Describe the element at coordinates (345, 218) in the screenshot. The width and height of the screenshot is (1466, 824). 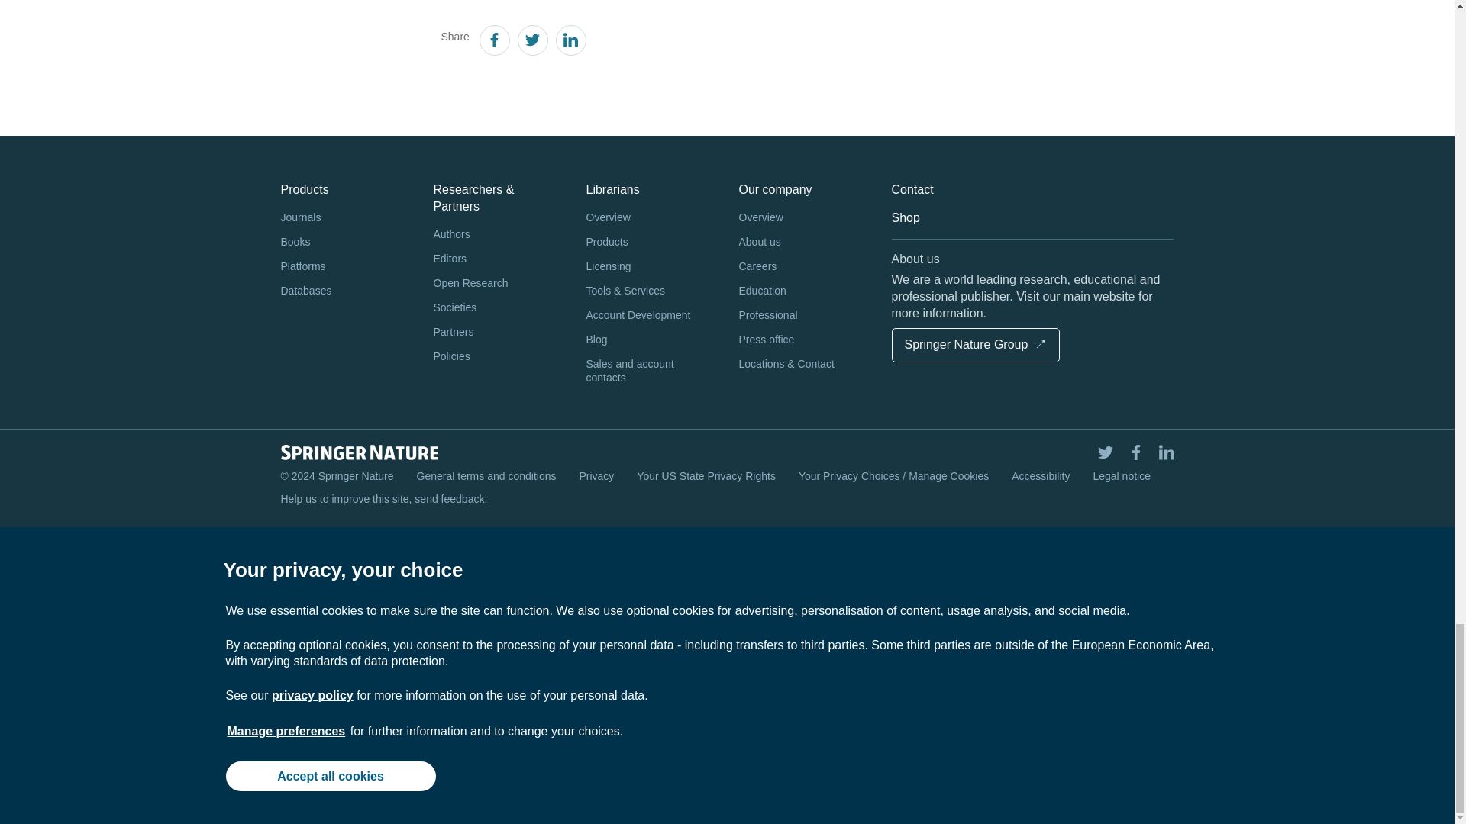
I see `Journals` at that location.